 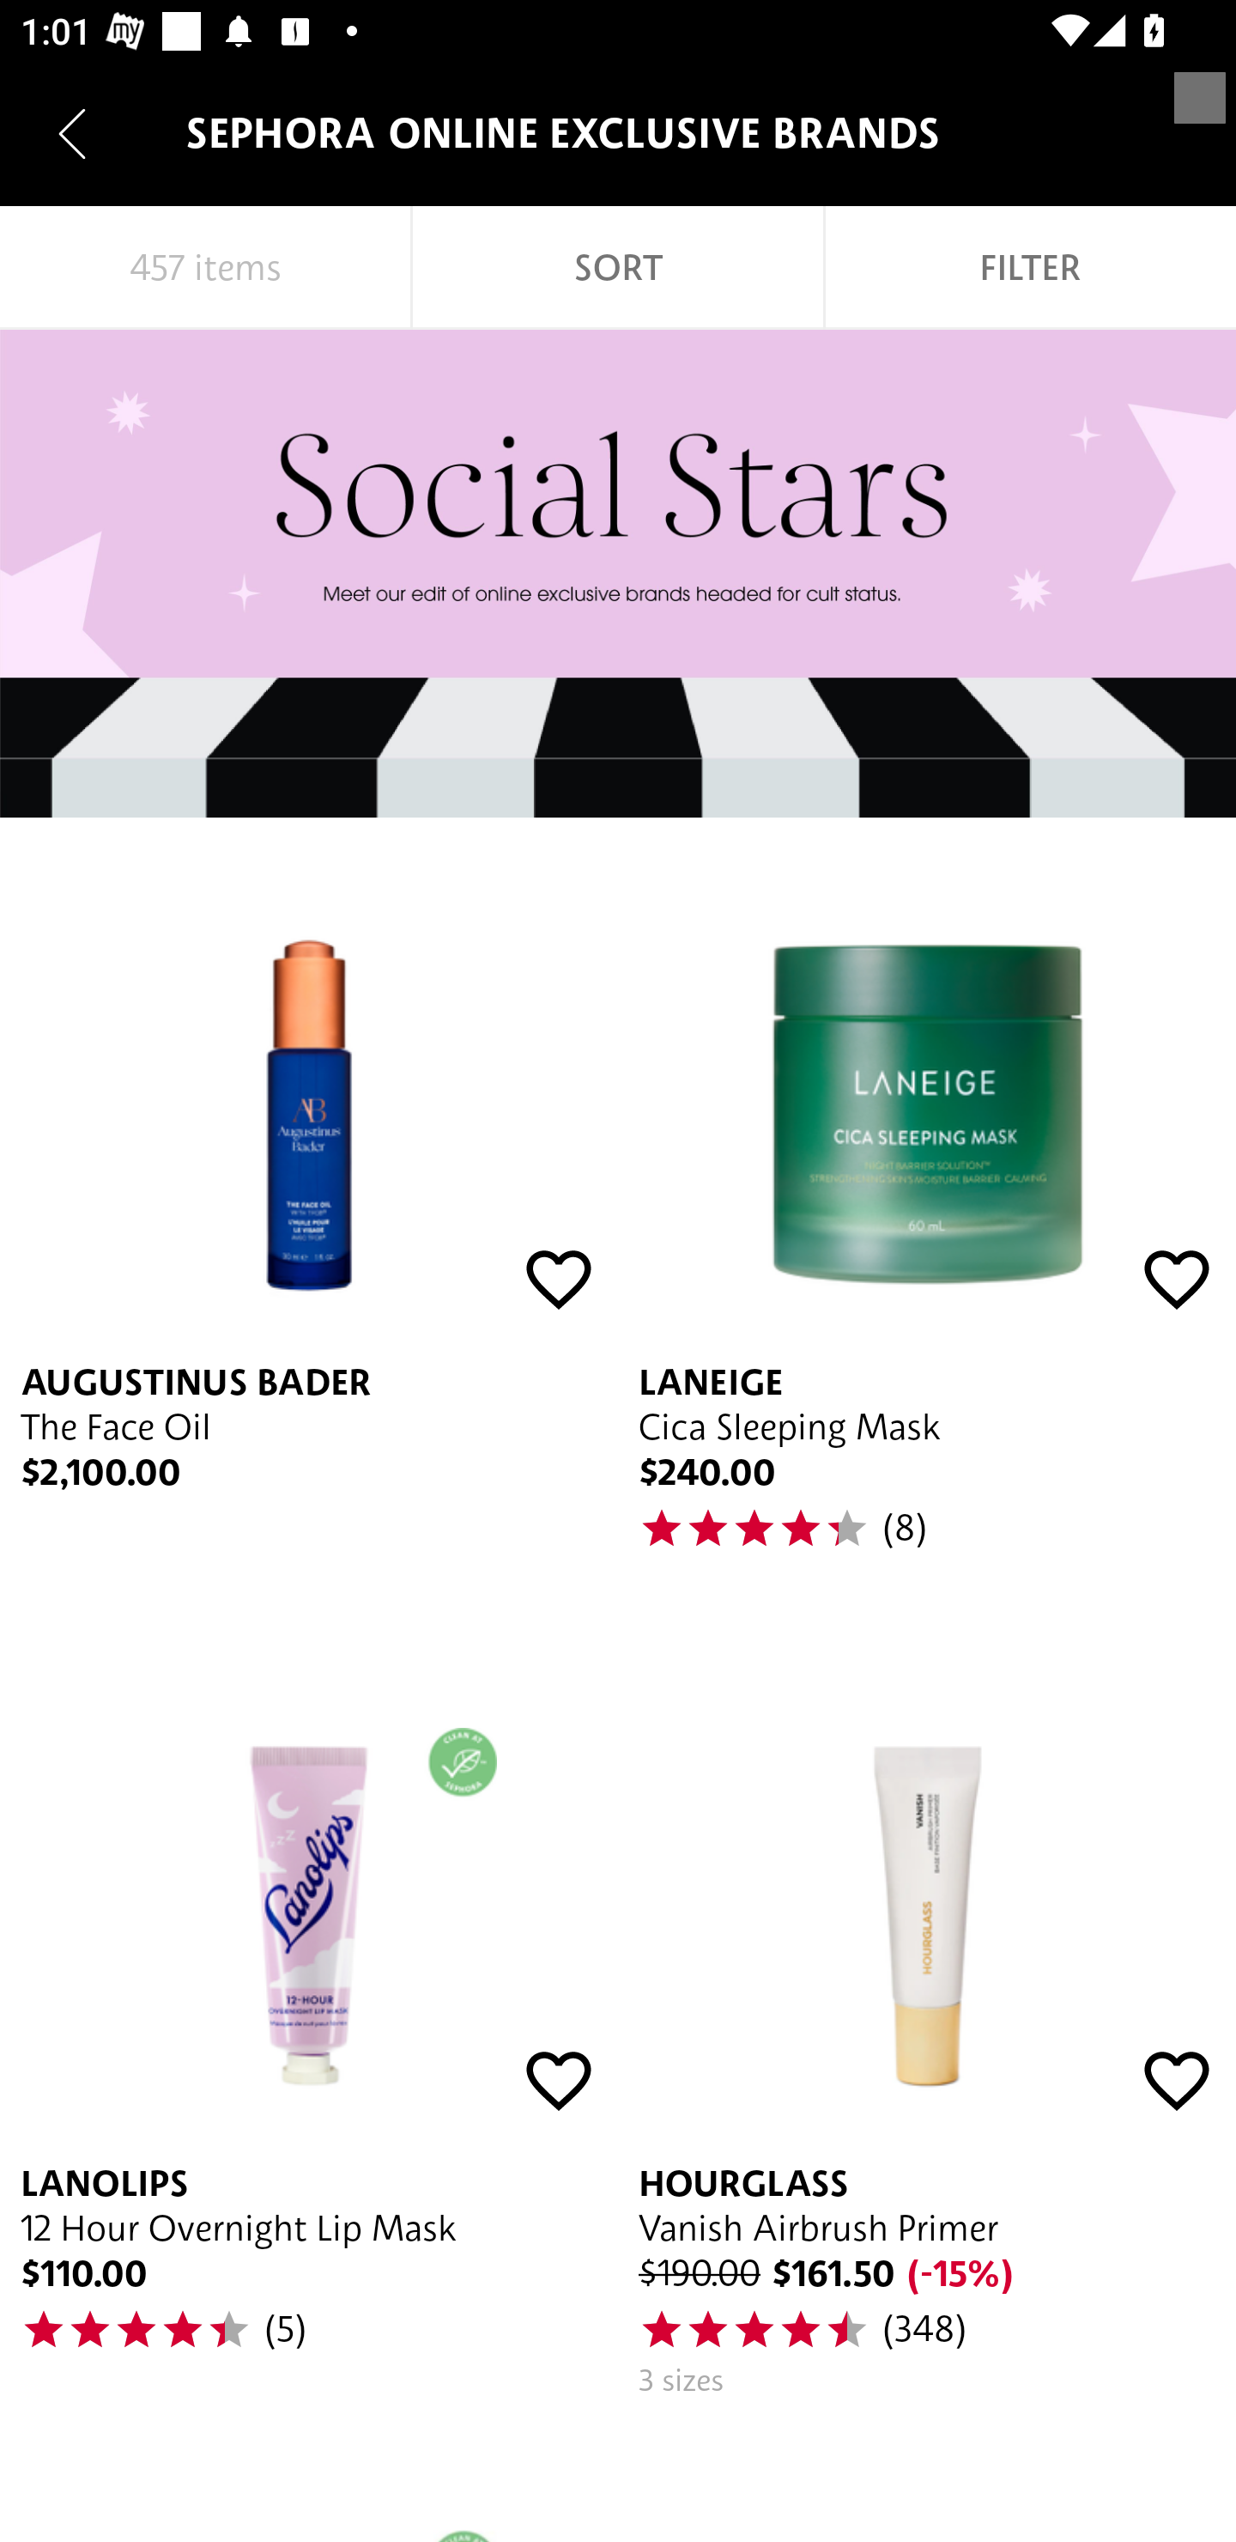 What do you see at coordinates (927, 1219) in the screenshot?
I see `LANEIGE Cica Sleeping Mask $240.00 43.0 (8)` at bounding box center [927, 1219].